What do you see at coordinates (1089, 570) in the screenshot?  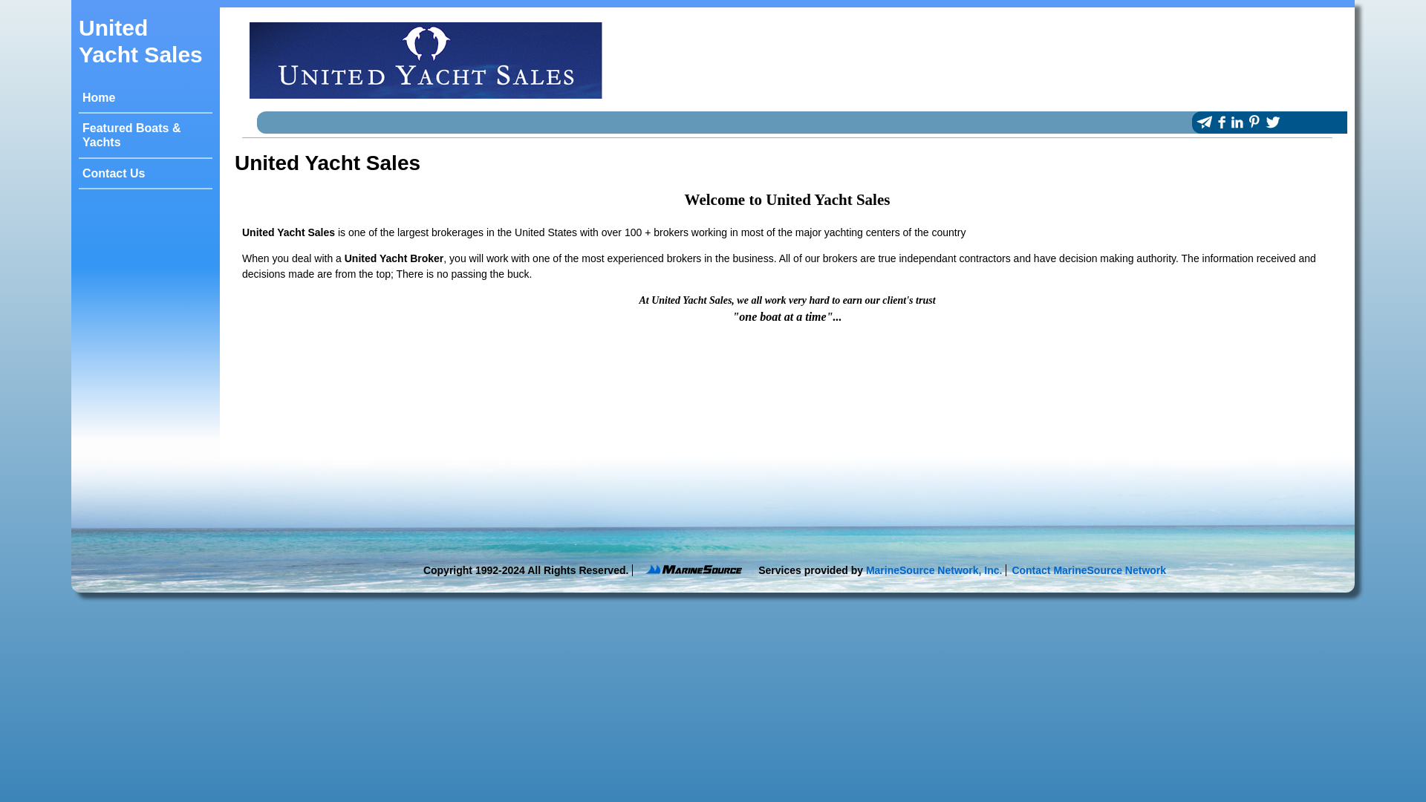 I see `Contact MarineSource Network` at bounding box center [1089, 570].